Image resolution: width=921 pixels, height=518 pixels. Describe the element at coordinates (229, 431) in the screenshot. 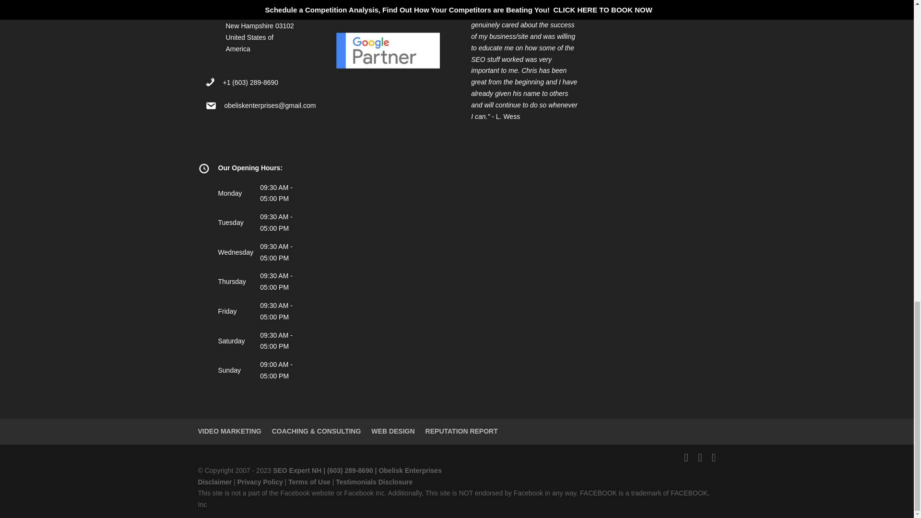

I see `VIDEO MARKETING` at that location.